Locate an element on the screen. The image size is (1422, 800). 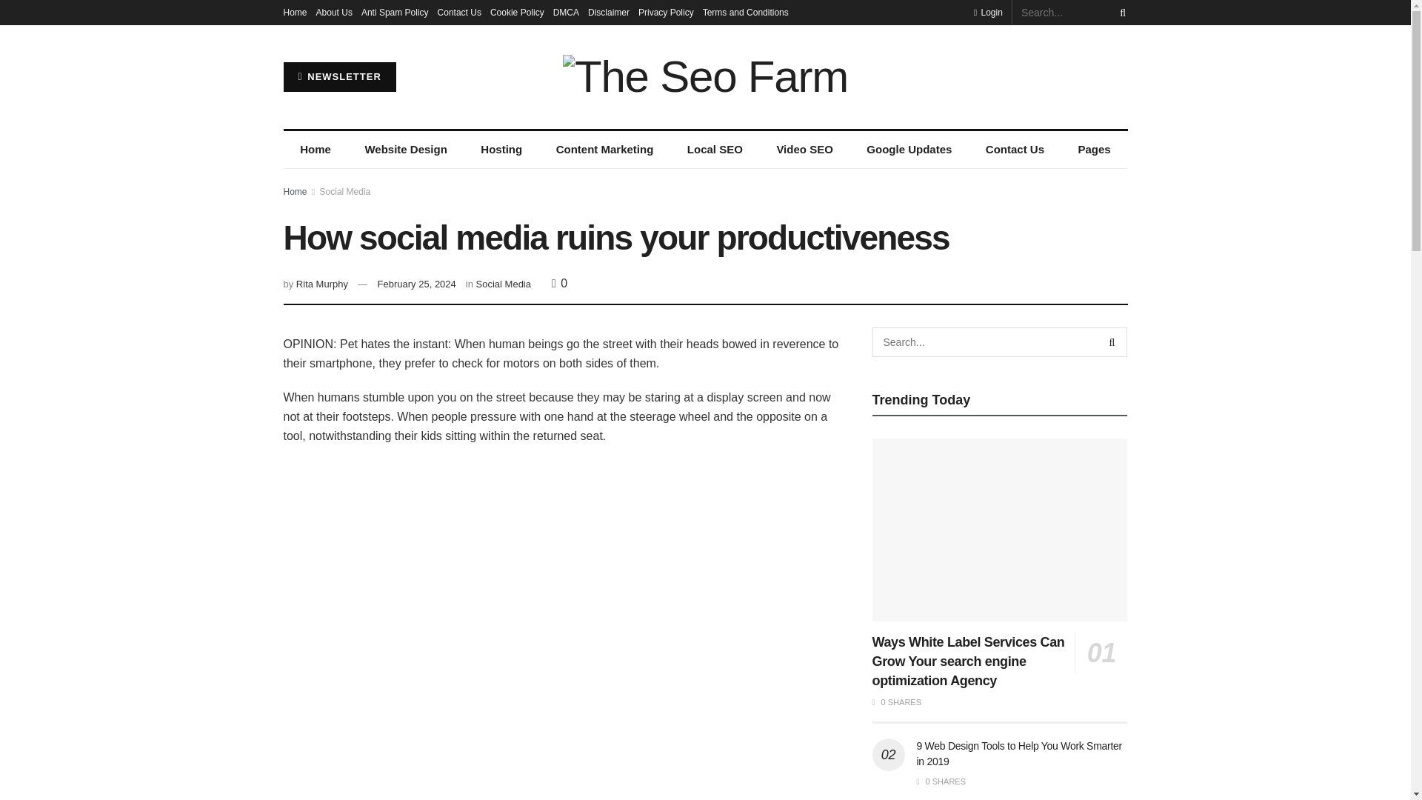
Home is located at coordinates (295, 12).